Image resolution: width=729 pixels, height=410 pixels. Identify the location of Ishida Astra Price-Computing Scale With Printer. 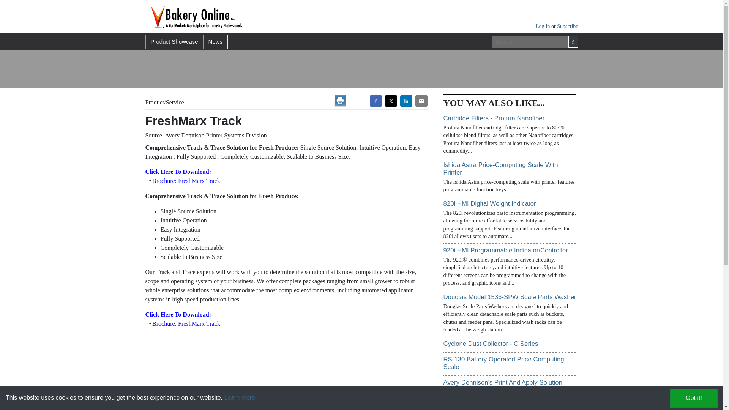
(500, 169).